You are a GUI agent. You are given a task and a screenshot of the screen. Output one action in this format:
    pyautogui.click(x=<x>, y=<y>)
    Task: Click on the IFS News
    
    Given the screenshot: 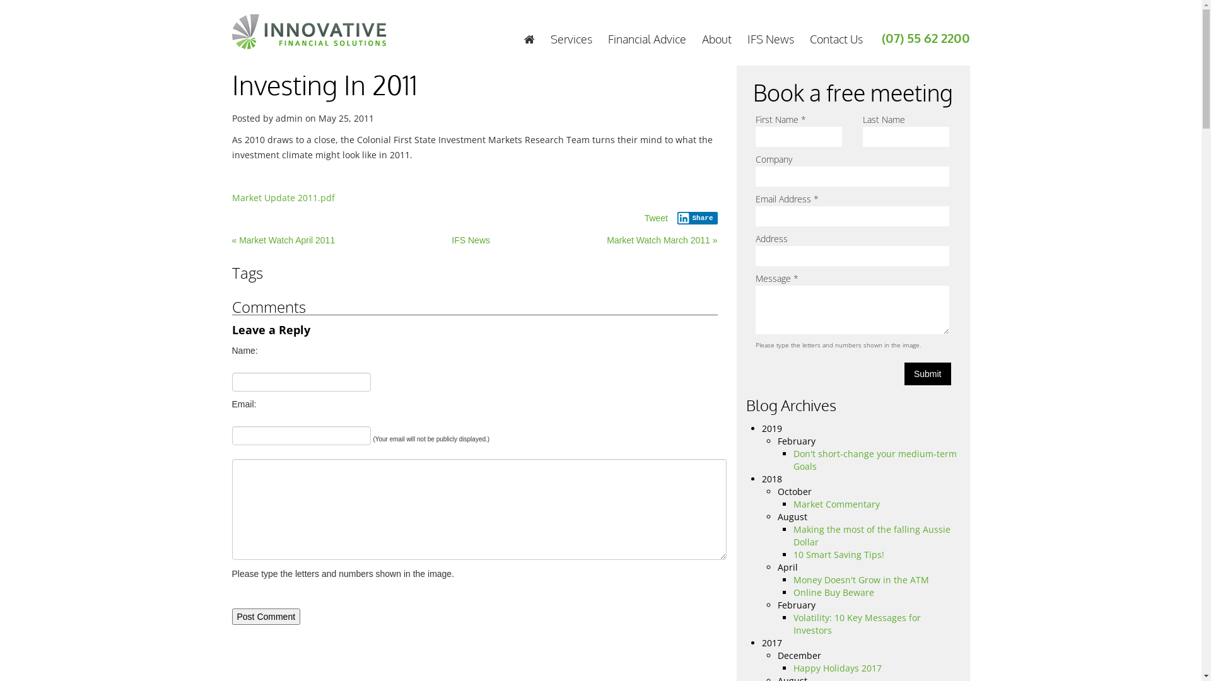 What is the action you would take?
    pyautogui.click(x=471, y=240)
    